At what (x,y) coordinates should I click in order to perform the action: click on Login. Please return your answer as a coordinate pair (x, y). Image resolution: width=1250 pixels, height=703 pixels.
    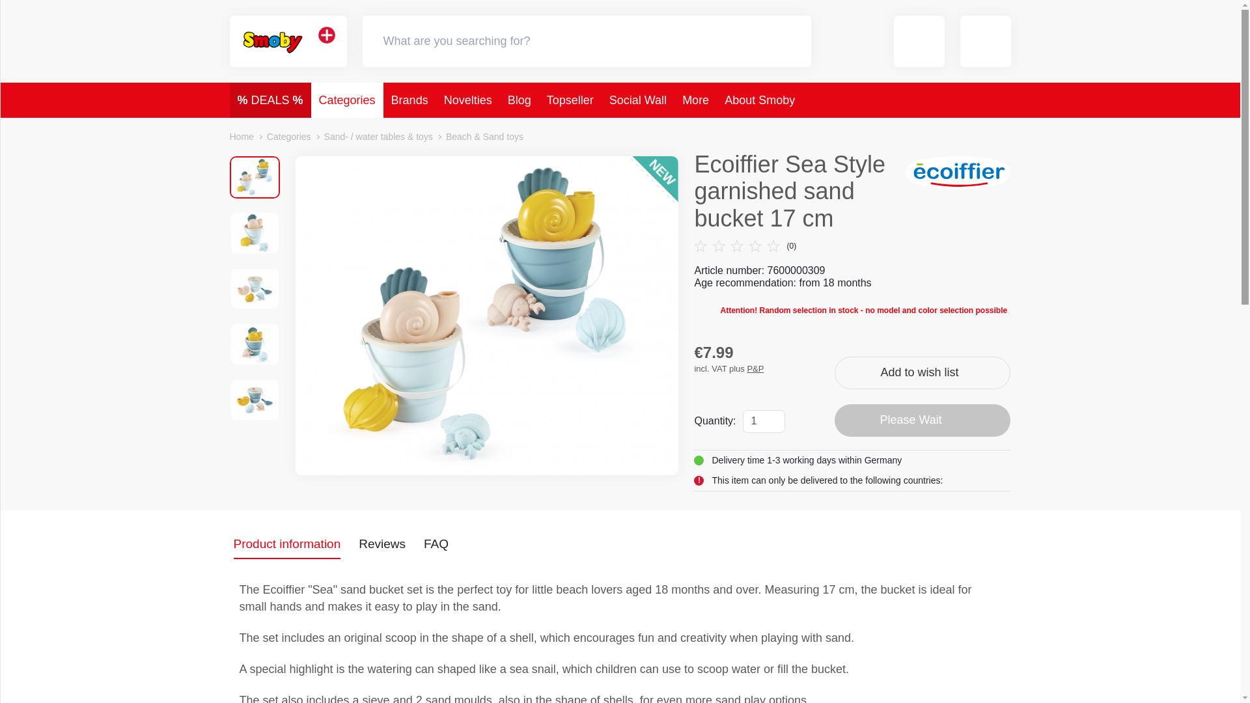
    Looking at the image, I should click on (986, 40).